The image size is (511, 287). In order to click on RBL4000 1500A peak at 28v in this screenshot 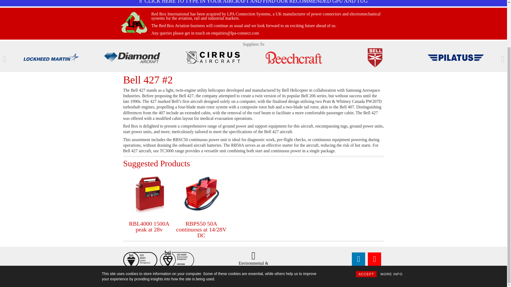, I will do `click(149, 194)`.